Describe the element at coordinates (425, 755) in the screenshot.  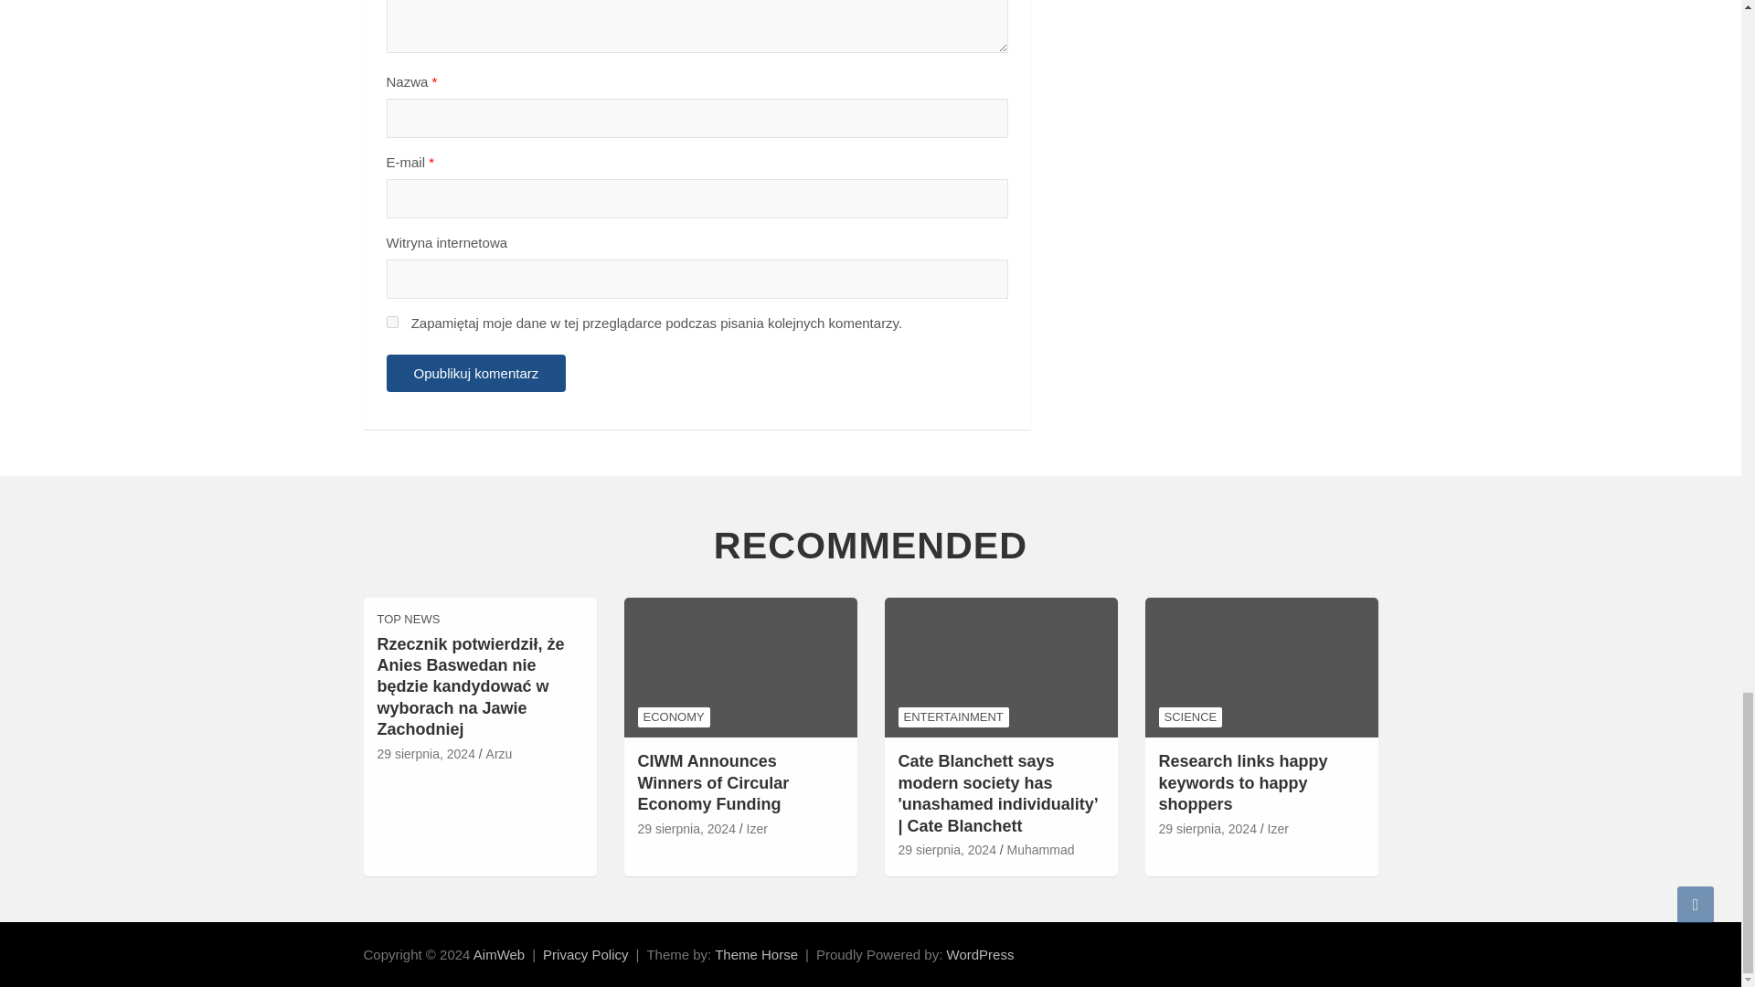
I see `29 sierpnia, 2024` at that location.